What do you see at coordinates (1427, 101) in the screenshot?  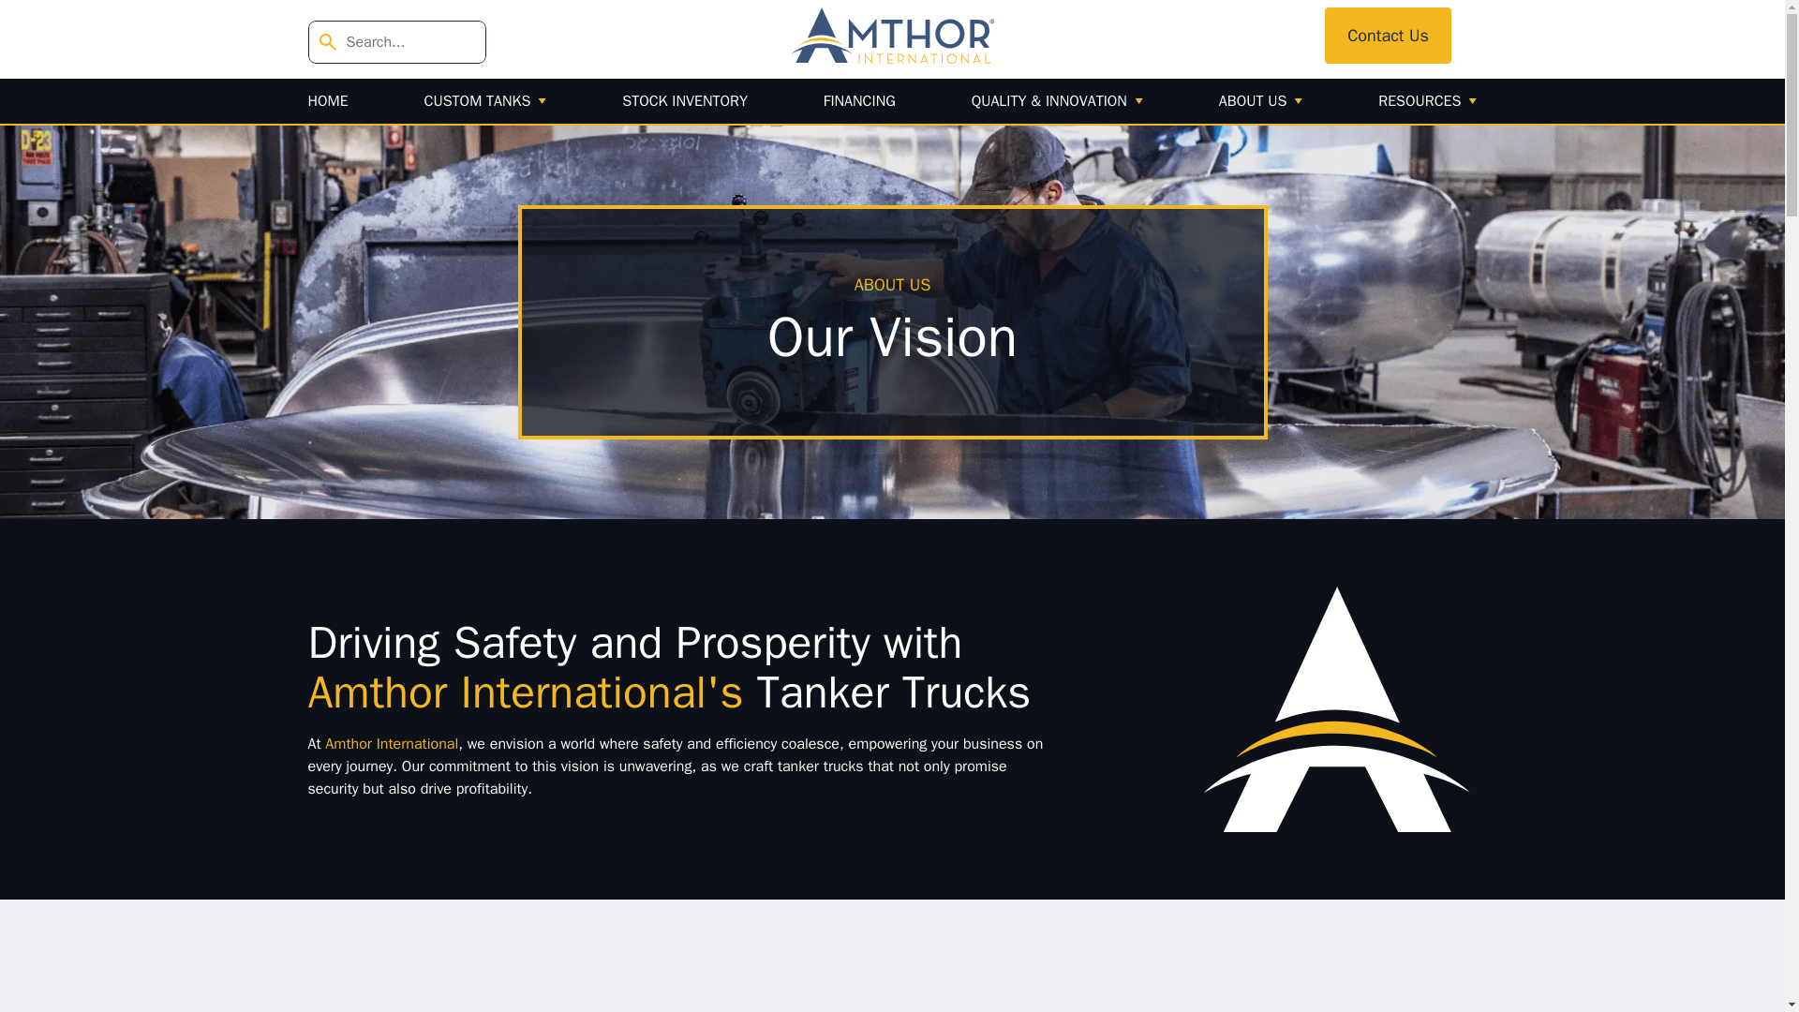 I see `RESOURCES` at bounding box center [1427, 101].